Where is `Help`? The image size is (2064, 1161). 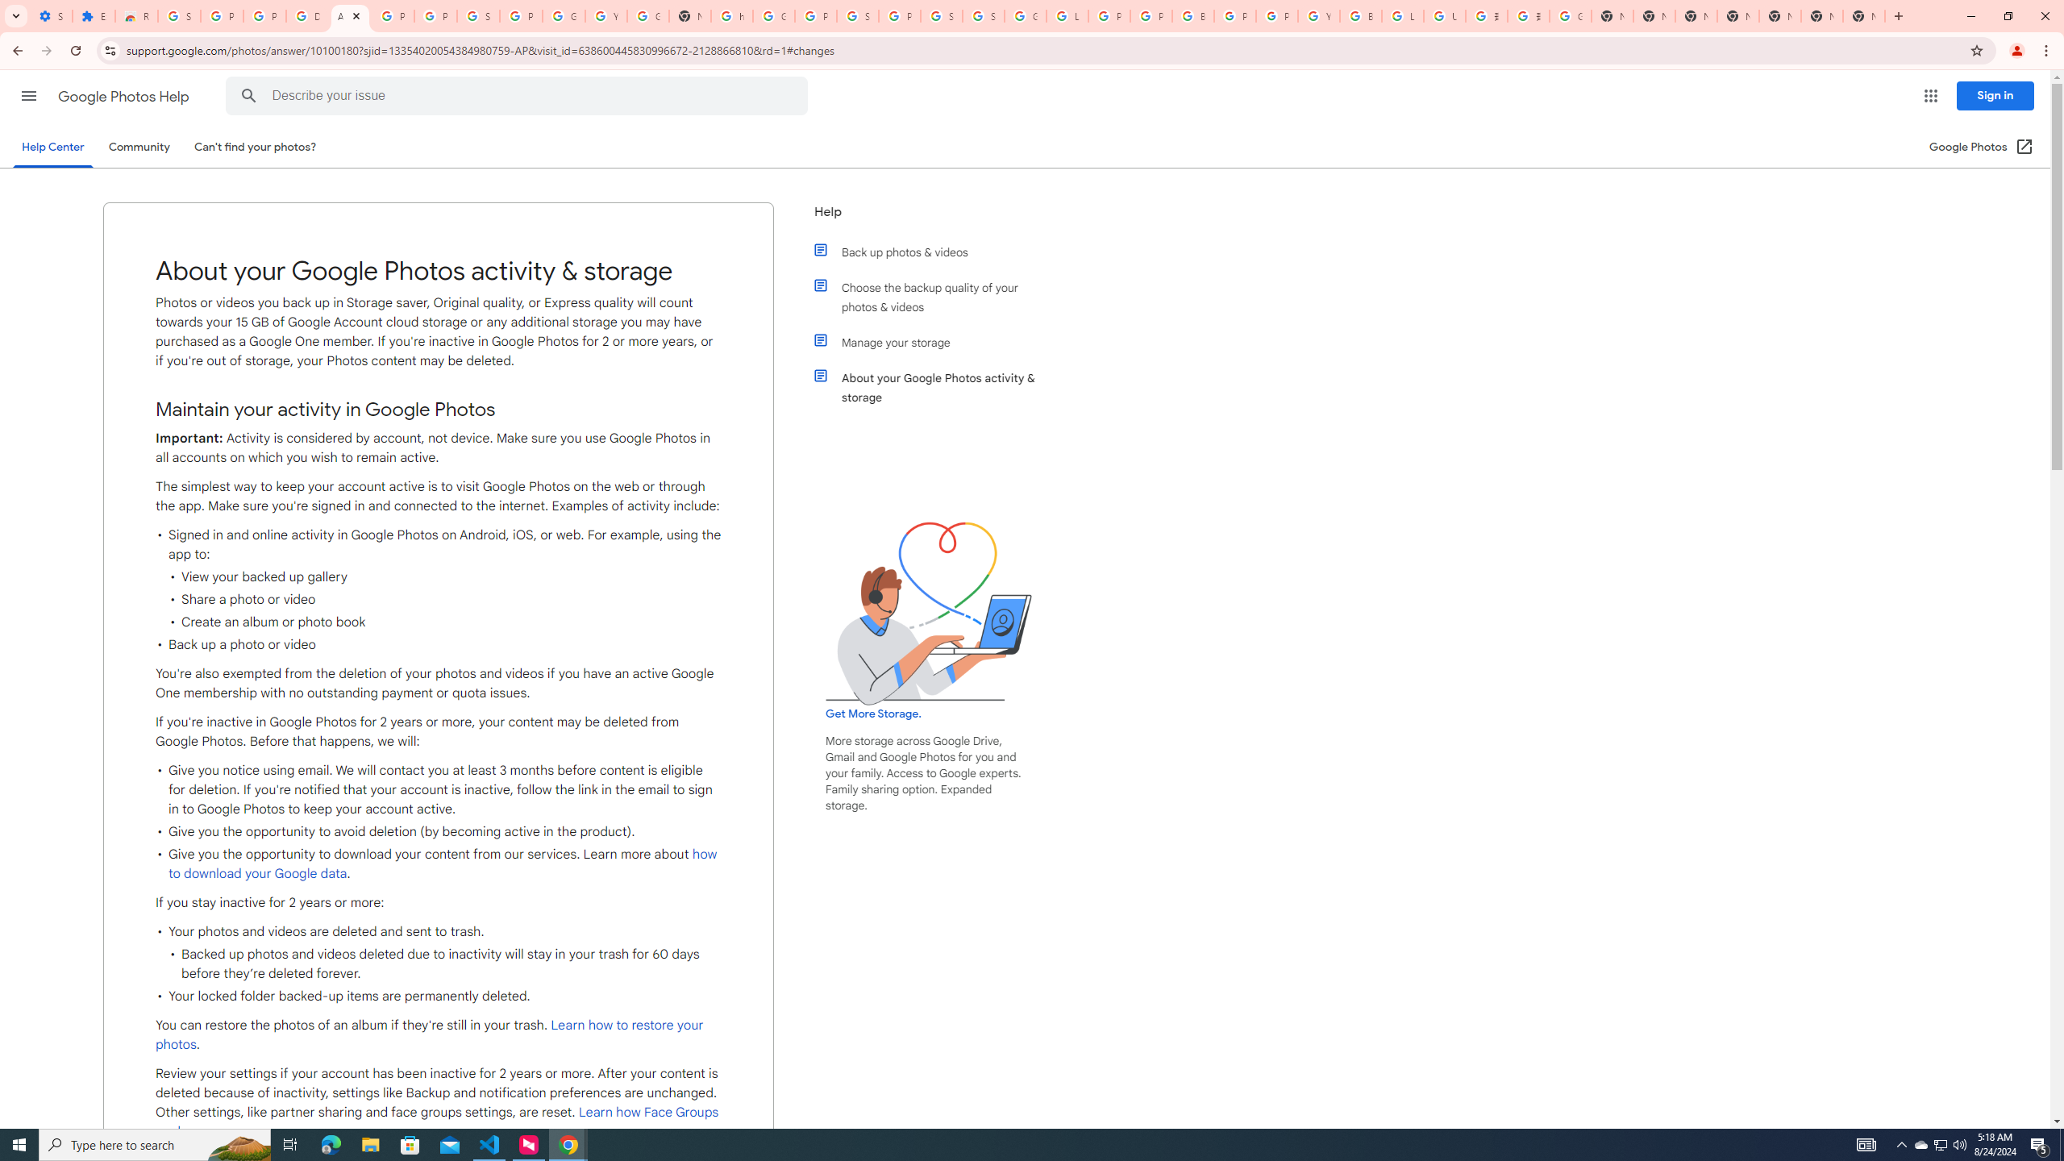 Help is located at coordinates (930, 218).